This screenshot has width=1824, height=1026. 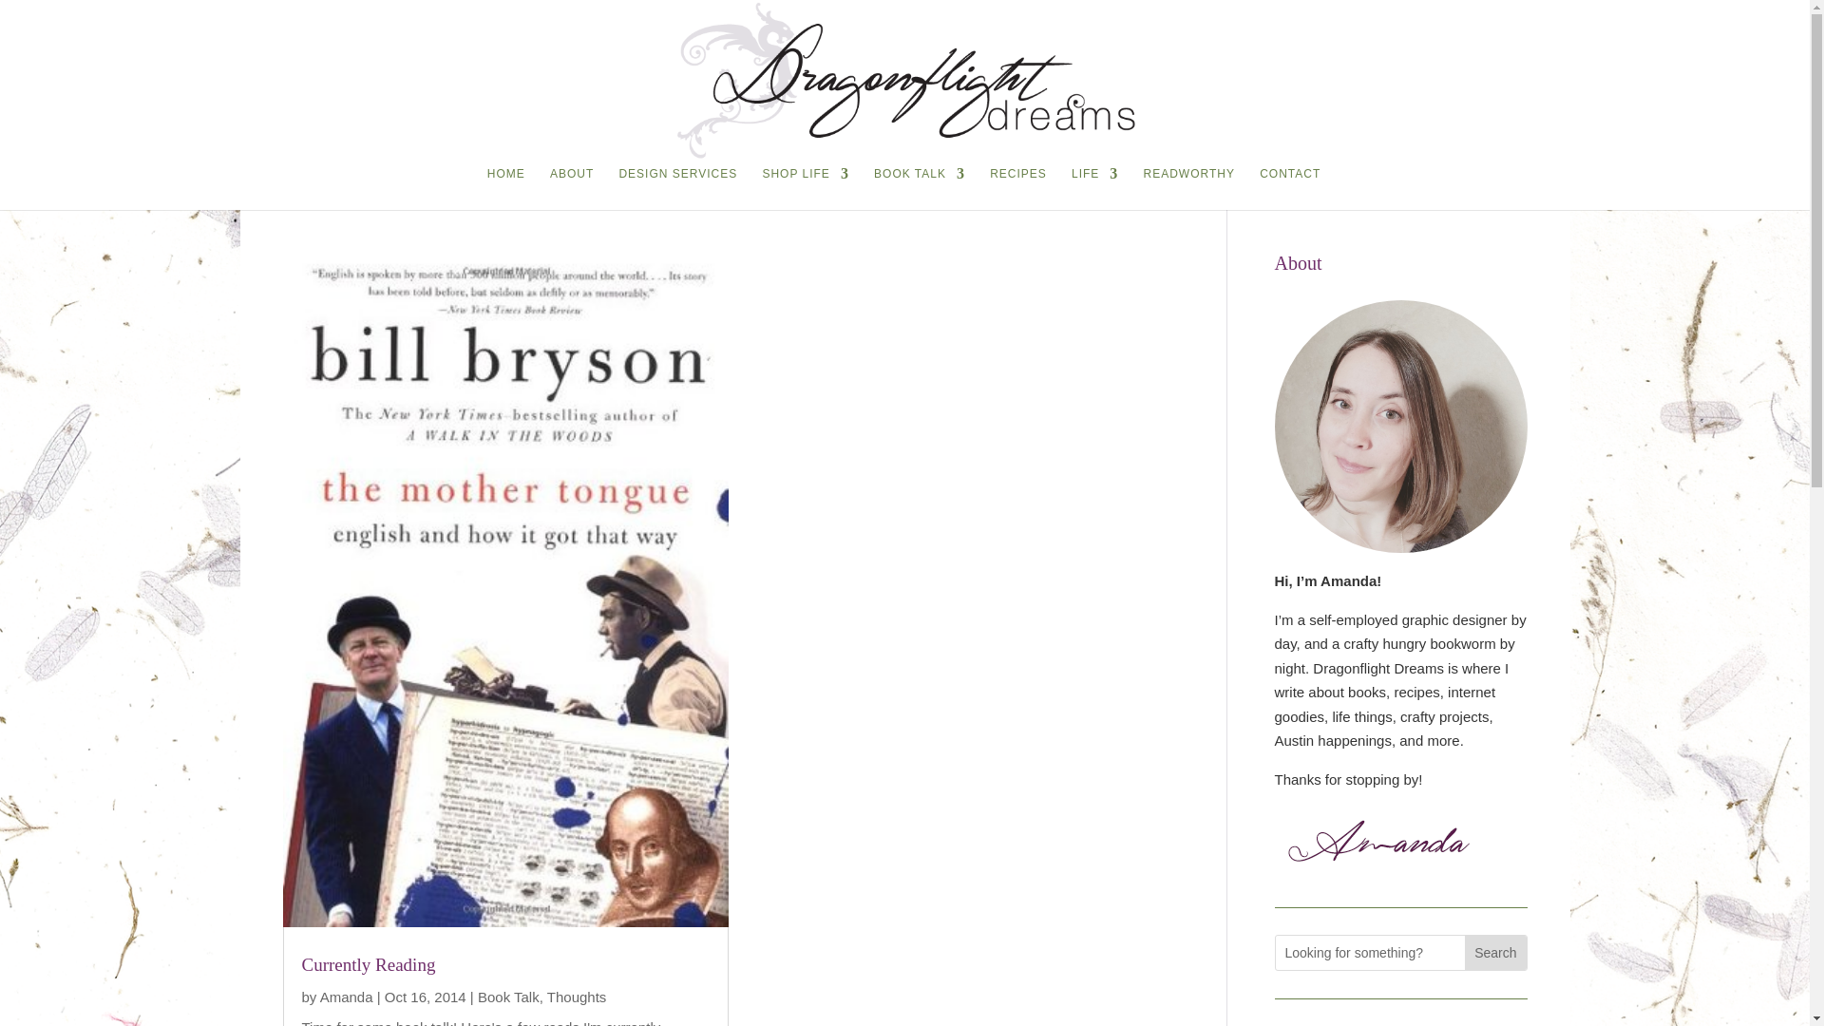 What do you see at coordinates (505, 188) in the screenshot?
I see `HOME` at bounding box center [505, 188].